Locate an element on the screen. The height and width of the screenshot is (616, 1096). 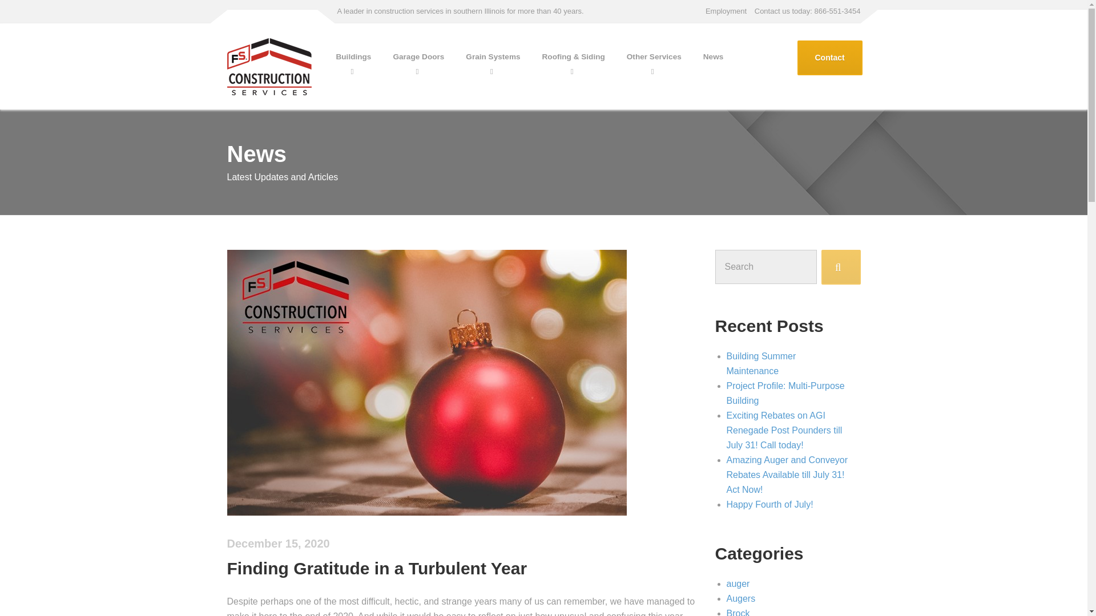
Other Services is located at coordinates (654, 57).